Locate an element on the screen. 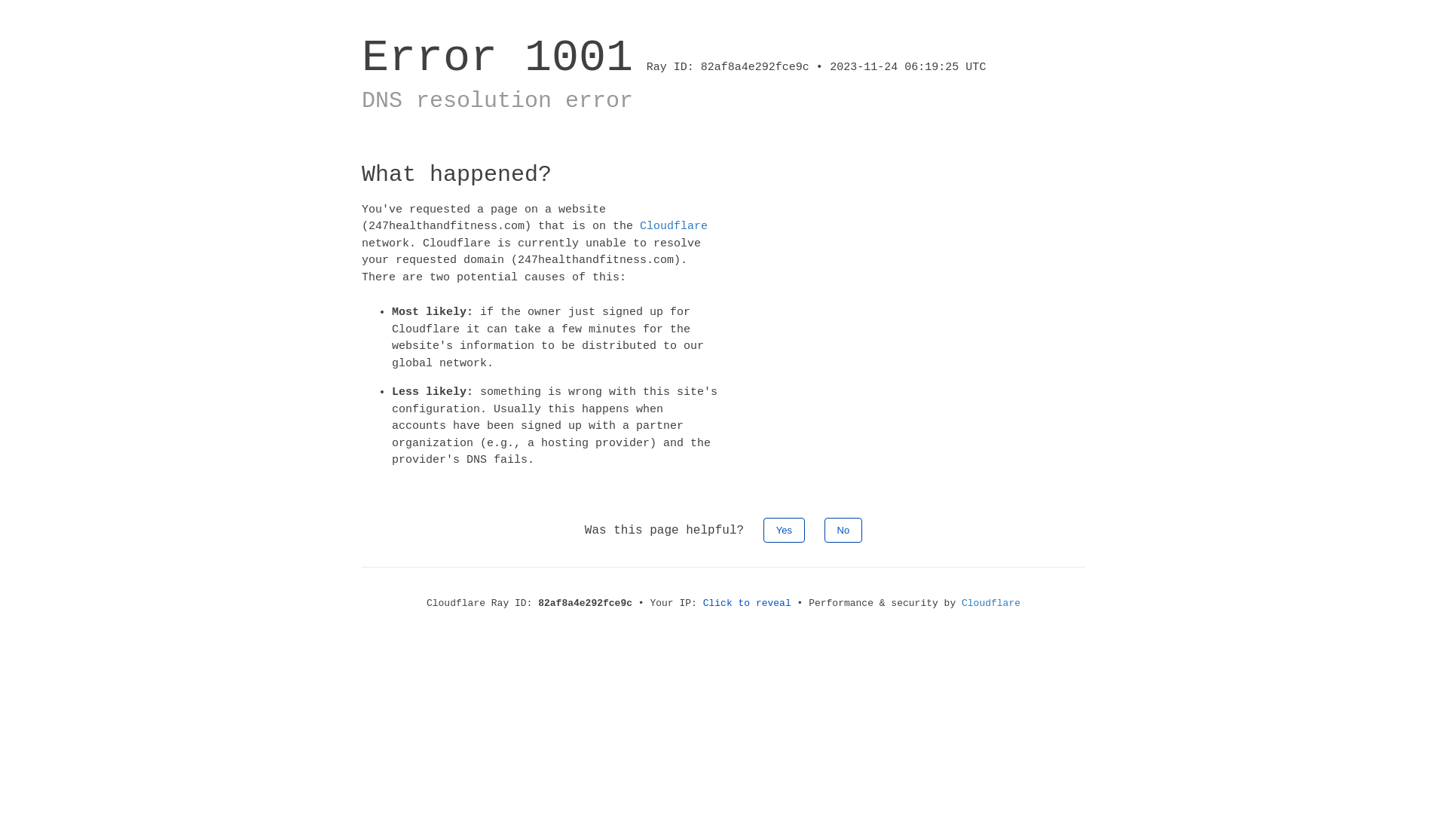 The height and width of the screenshot is (814, 1447). Cloudflare is located at coordinates (991, 603).